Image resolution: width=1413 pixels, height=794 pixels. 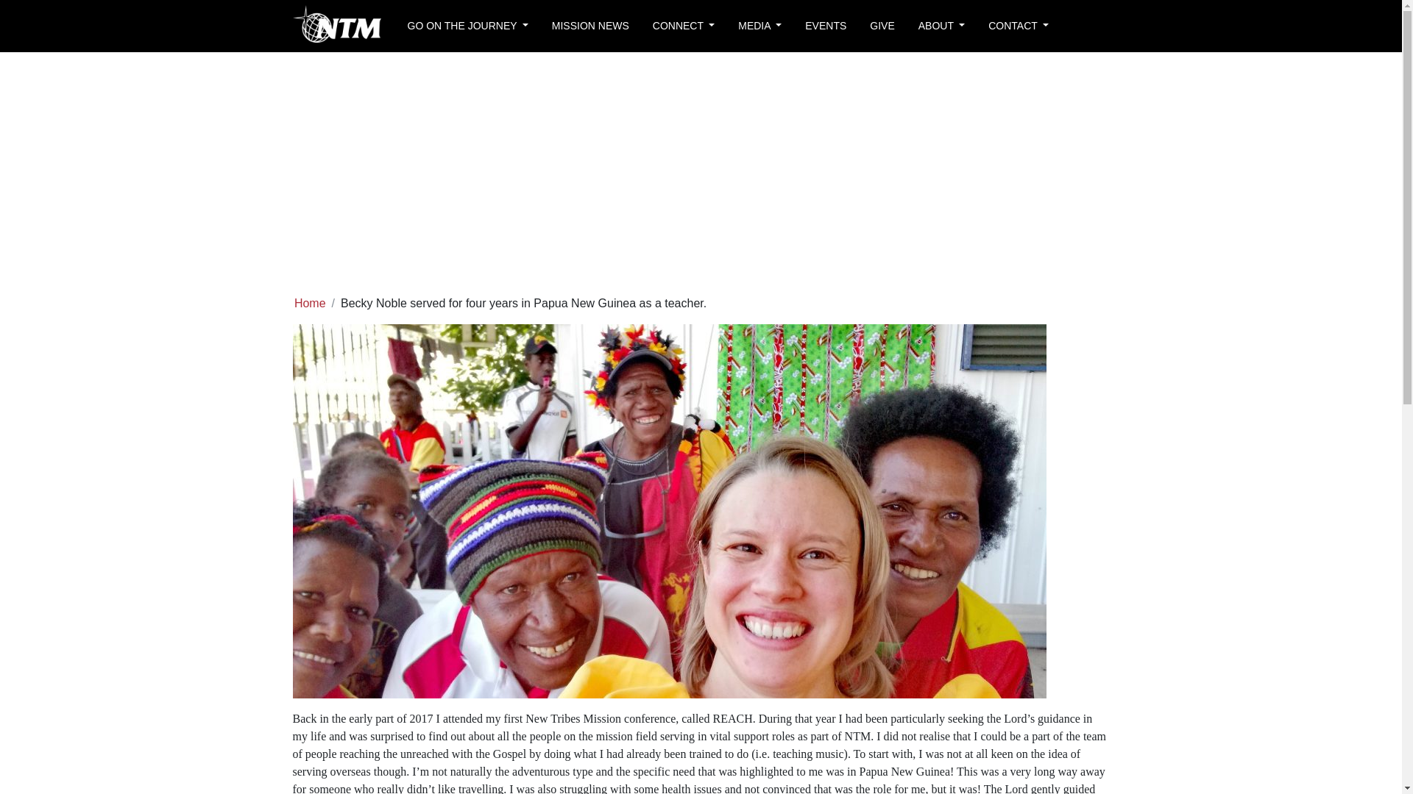 What do you see at coordinates (310, 303) in the screenshot?
I see `Home` at bounding box center [310, 303].